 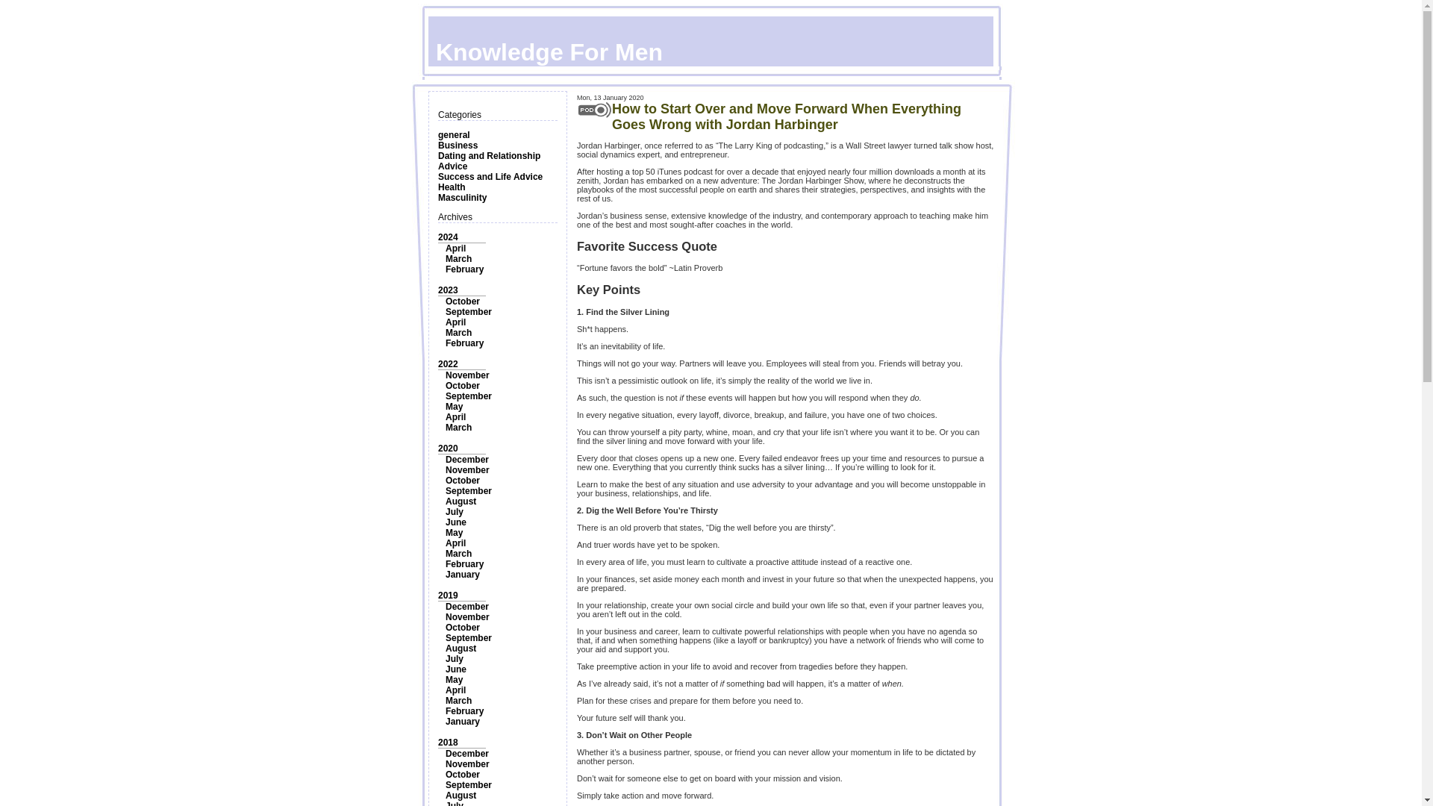 I want to click on April, so click(x=455, y=322).